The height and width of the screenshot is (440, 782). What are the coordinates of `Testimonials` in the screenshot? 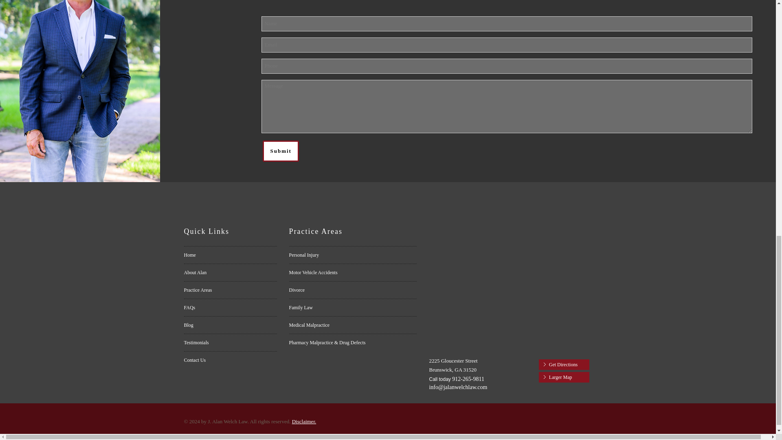 It's located at (230, 342).